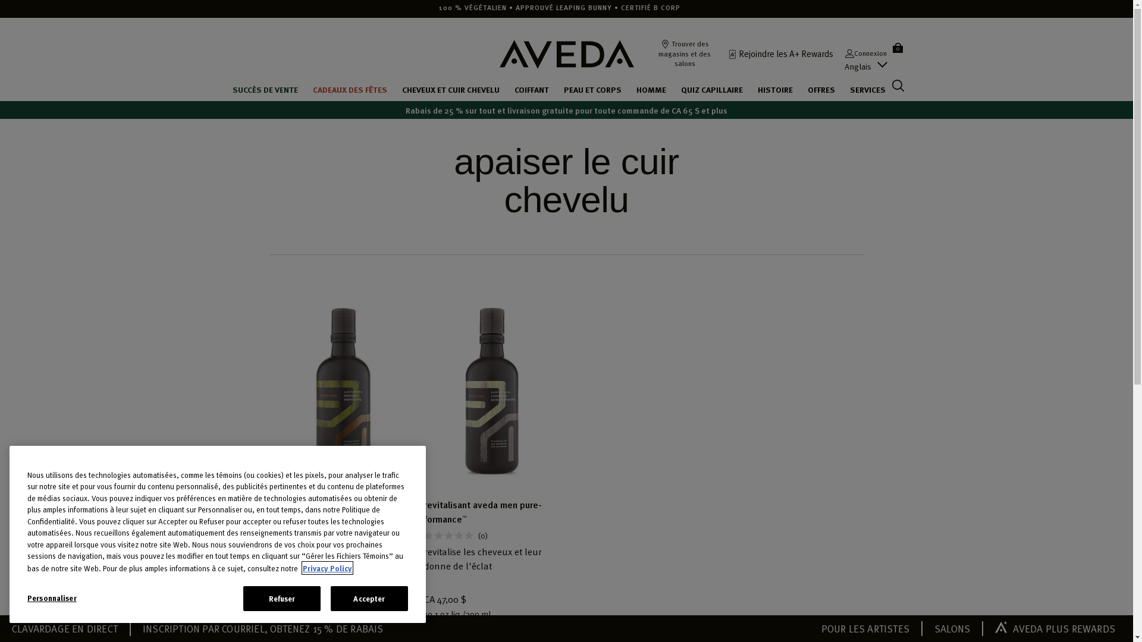 This screenshot has height=642, width=1142. What do you see at coordinates (327, 568) in the screenshot?
I see `Privacy Policy` at bounding box center [327, 568].